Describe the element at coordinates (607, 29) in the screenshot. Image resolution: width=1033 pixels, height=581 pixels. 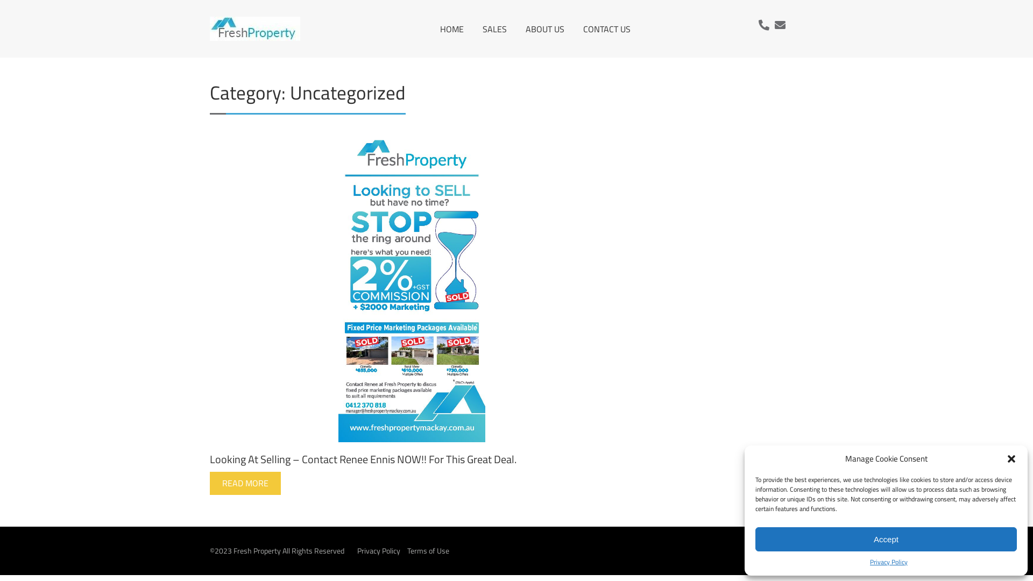
I see `CONTACT US` at that location.